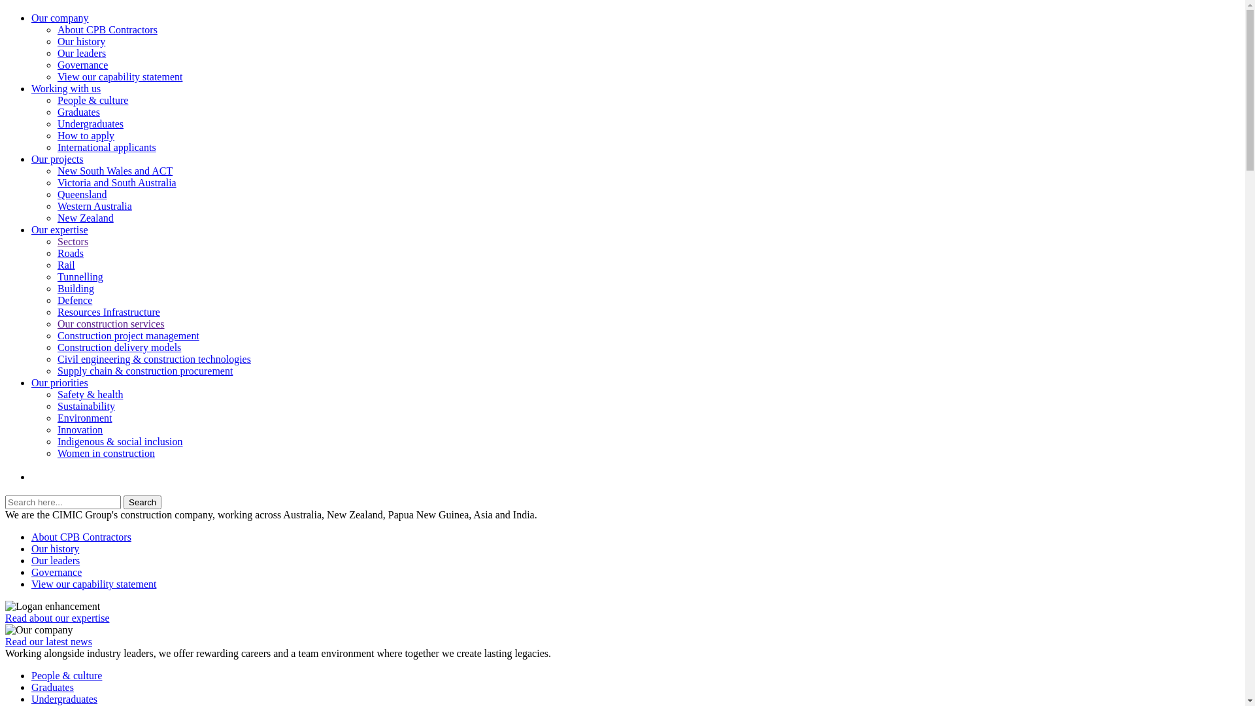  I want to click on Indigenous & social inclusion, so click(120, 442).